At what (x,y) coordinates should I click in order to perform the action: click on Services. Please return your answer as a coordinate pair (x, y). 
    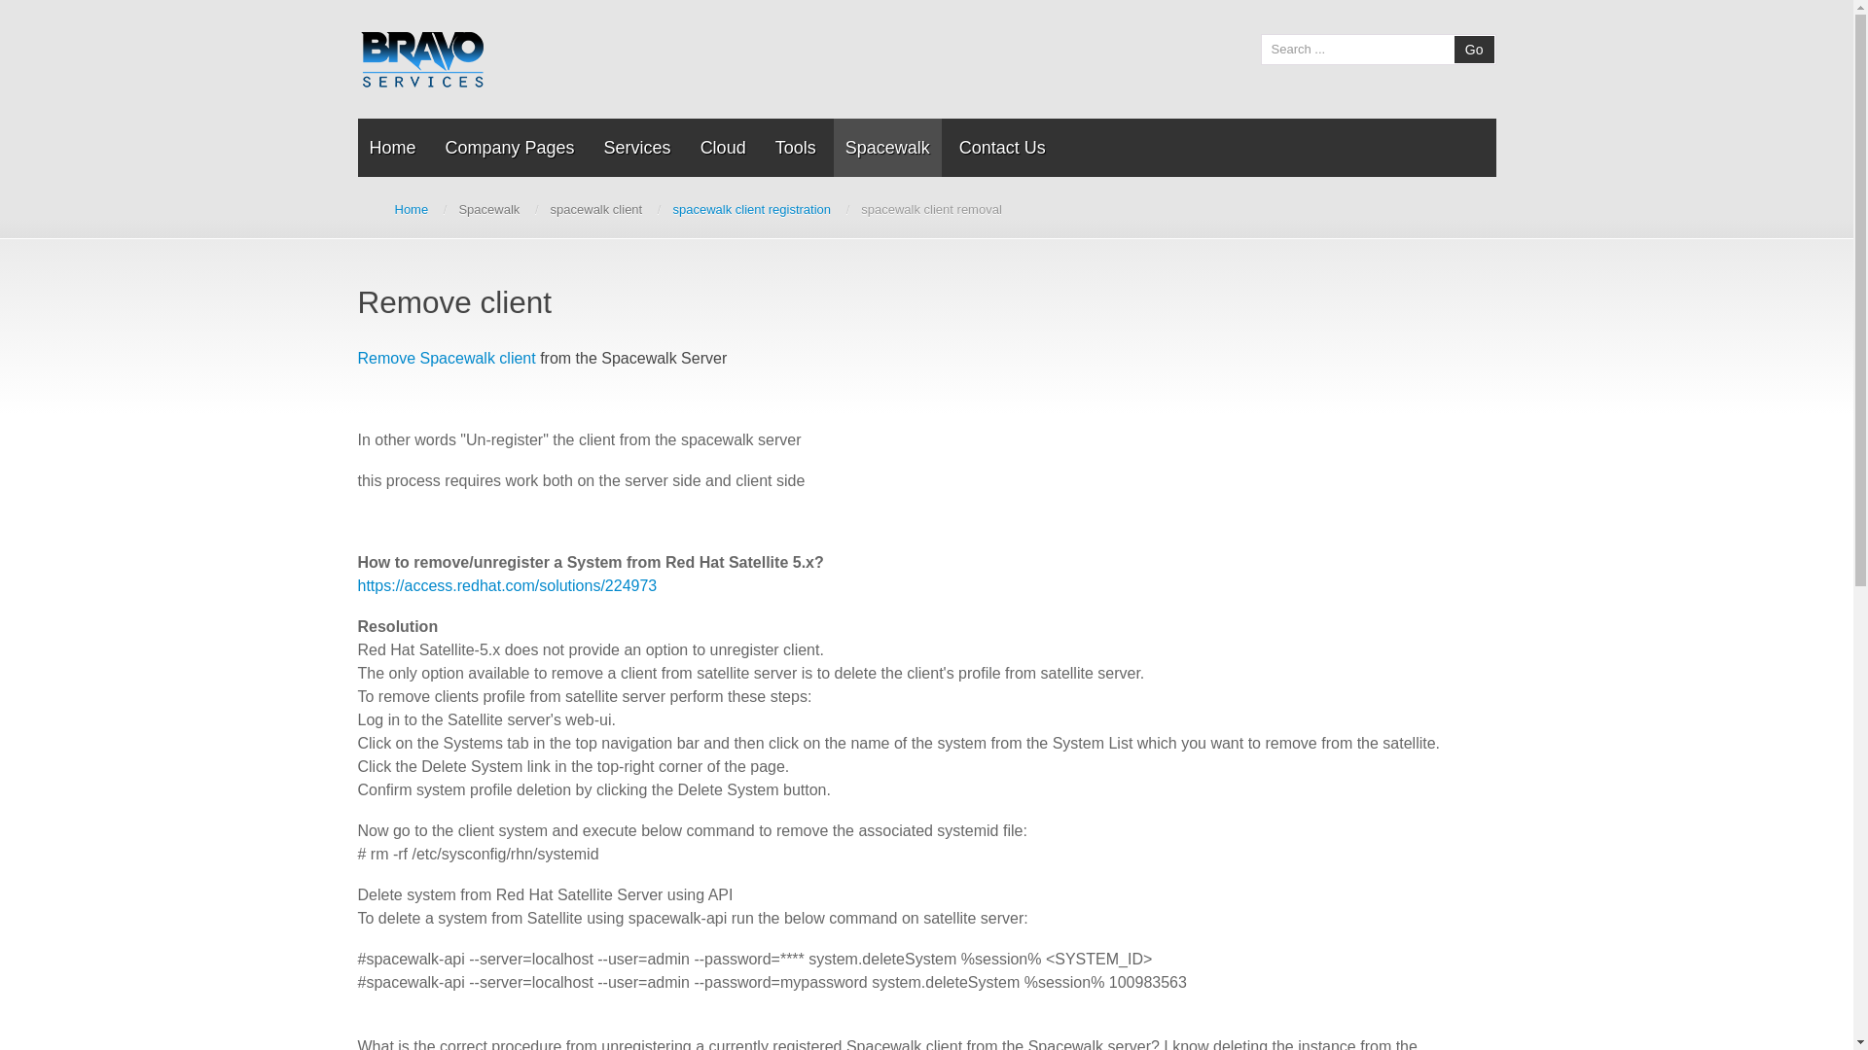
    Looking at the image, I should click on (638, 148).